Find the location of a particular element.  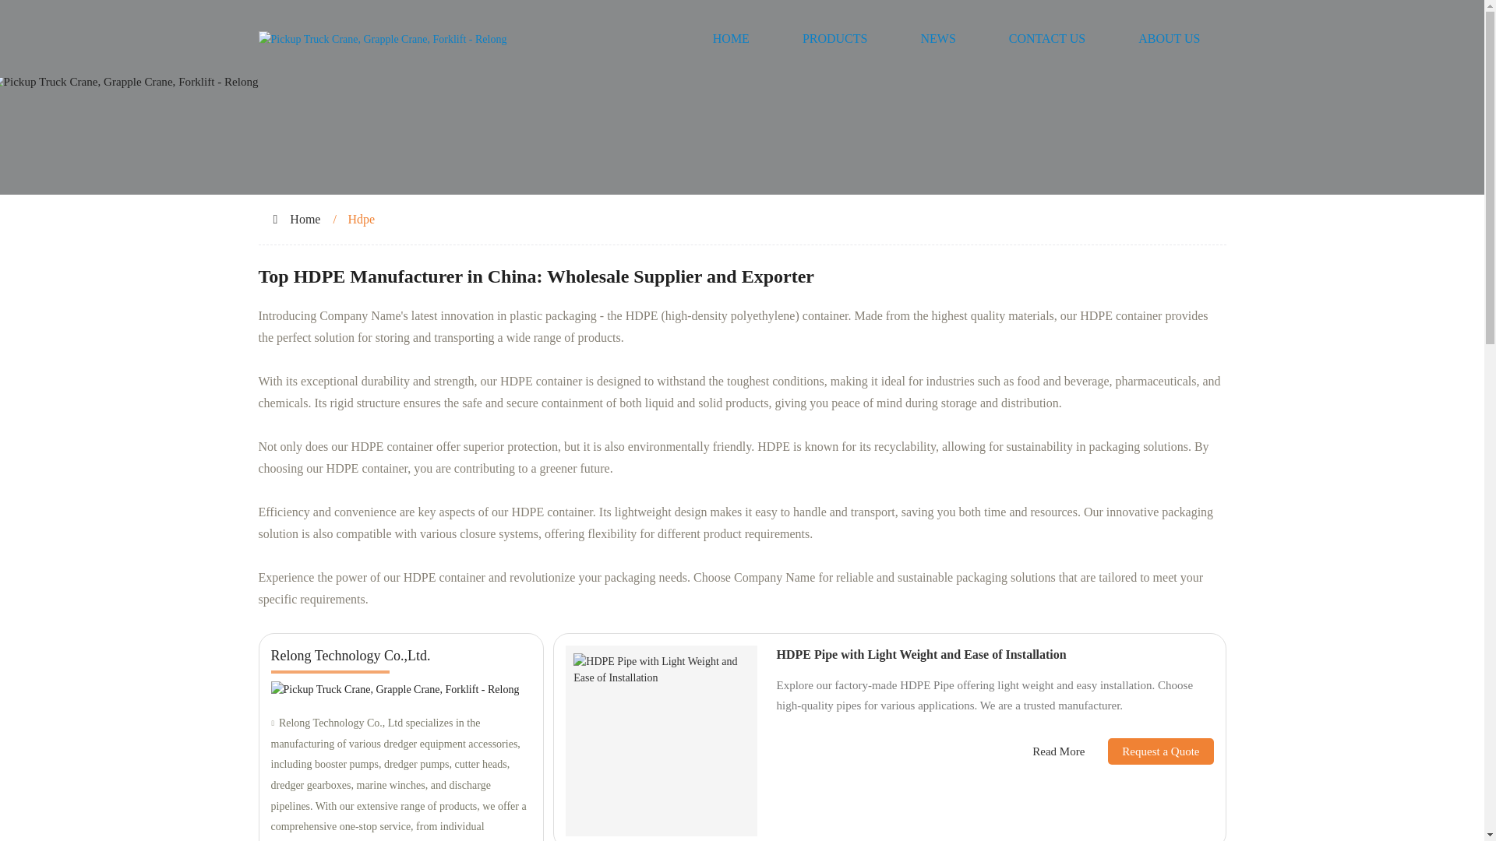

PRODUCTS is located at coordinates (835, 39).